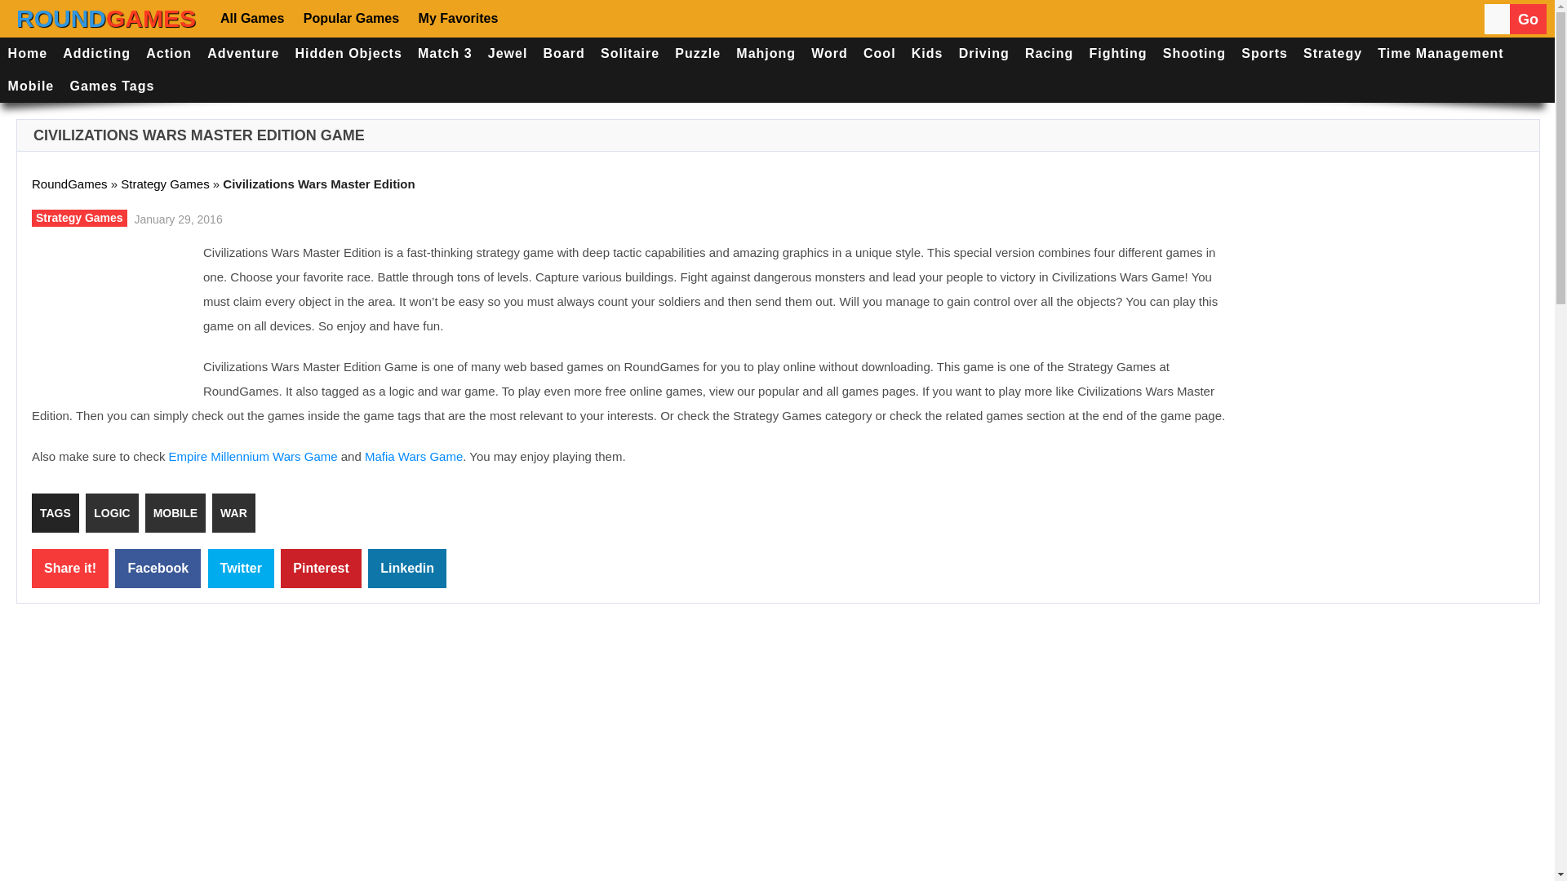 The image size is (1567, 881). What do you see at coordinates (106, 19) in the screenshot?
I see `ROUNDGAMES` at bounding box center [106, 19].